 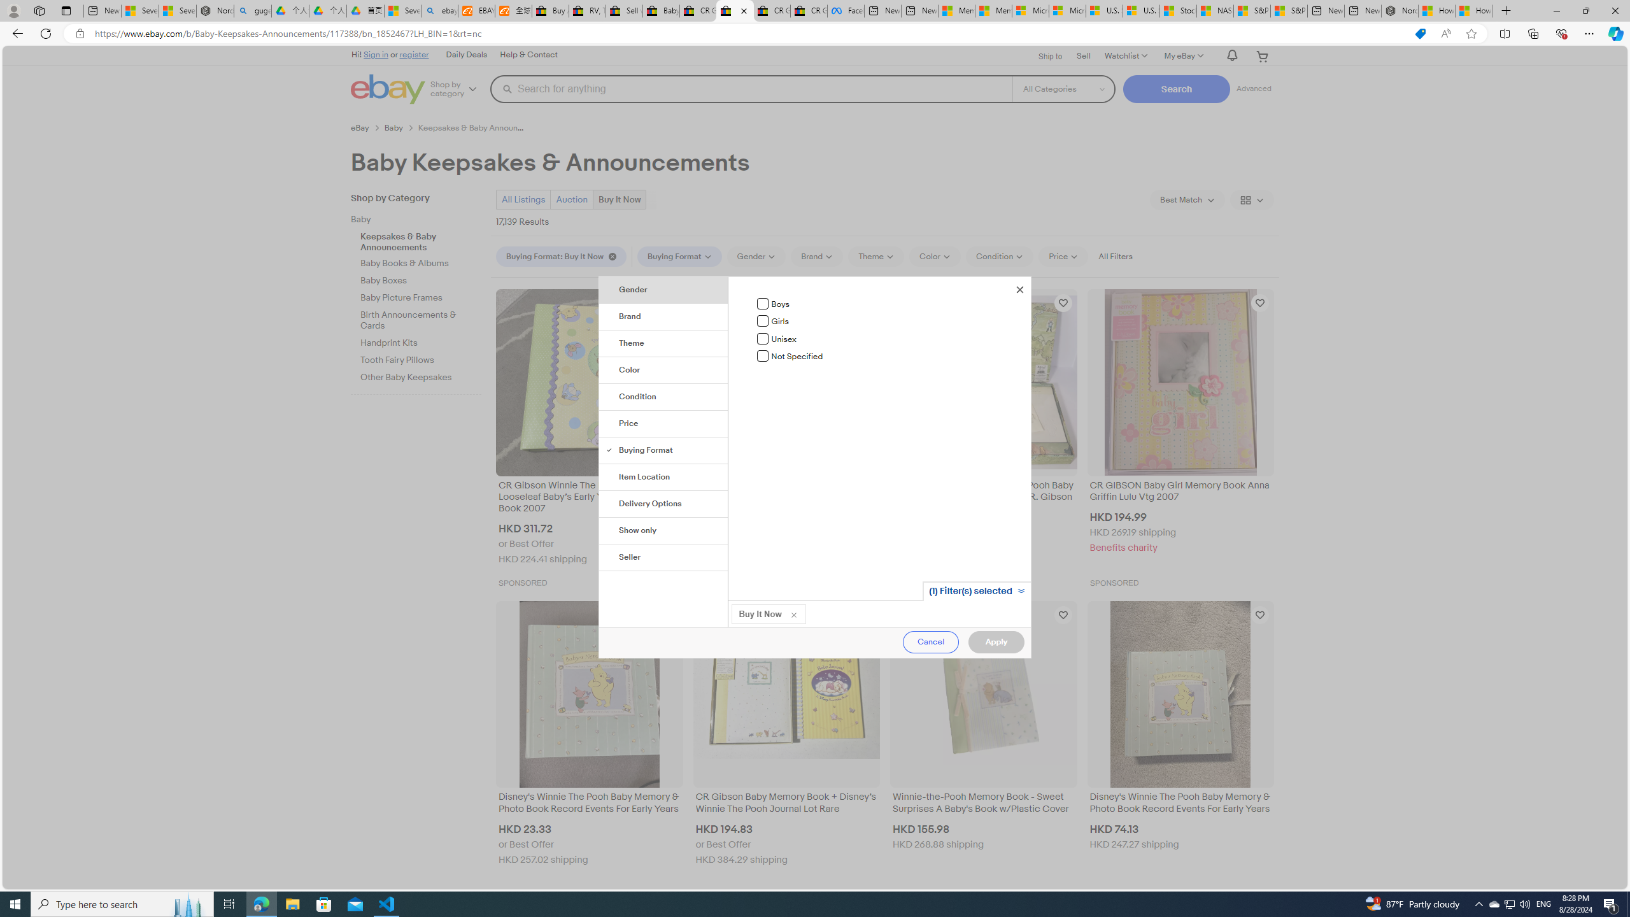 I want to click on remove filter - Buy It Now, so click(x=793, y=614).